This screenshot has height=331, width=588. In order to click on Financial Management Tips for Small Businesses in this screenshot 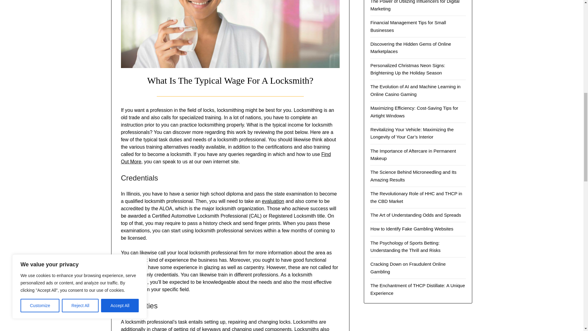, I will do `click(408, 26)`.